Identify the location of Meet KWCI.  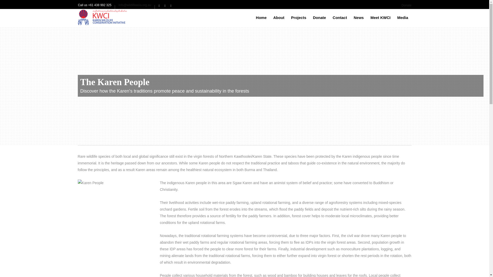
(381, 17).